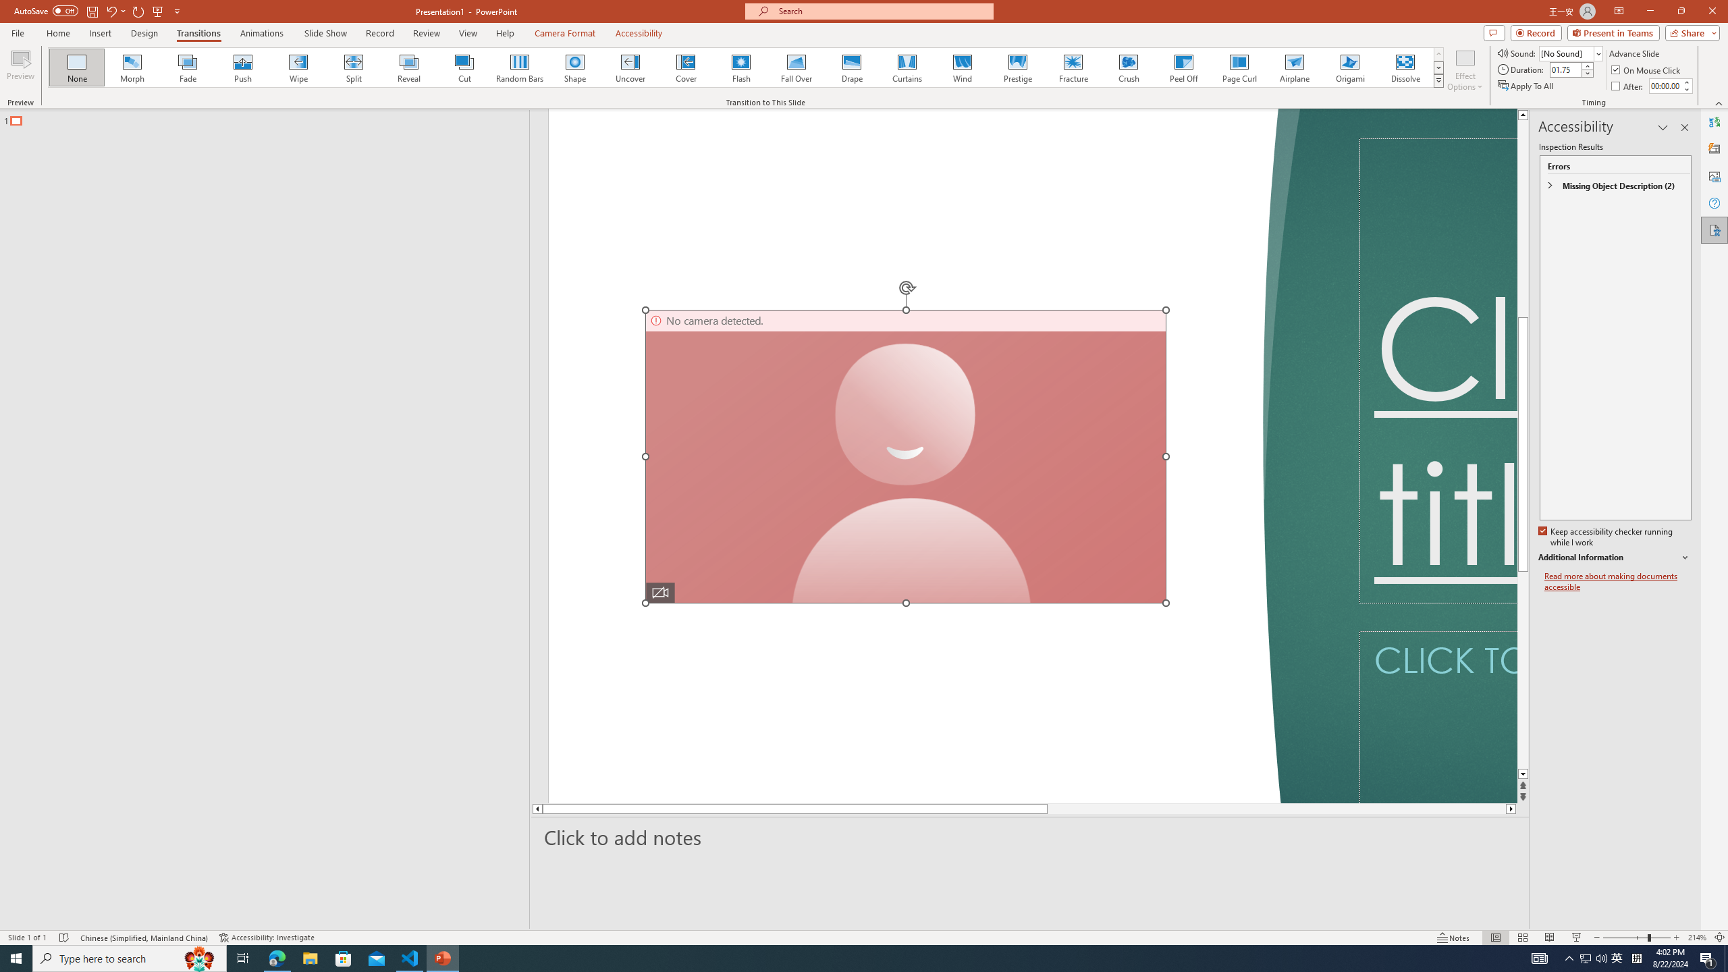 The height and width of the screenshot is (972, 1728). I want to click on Origami, so click(1349, 67).